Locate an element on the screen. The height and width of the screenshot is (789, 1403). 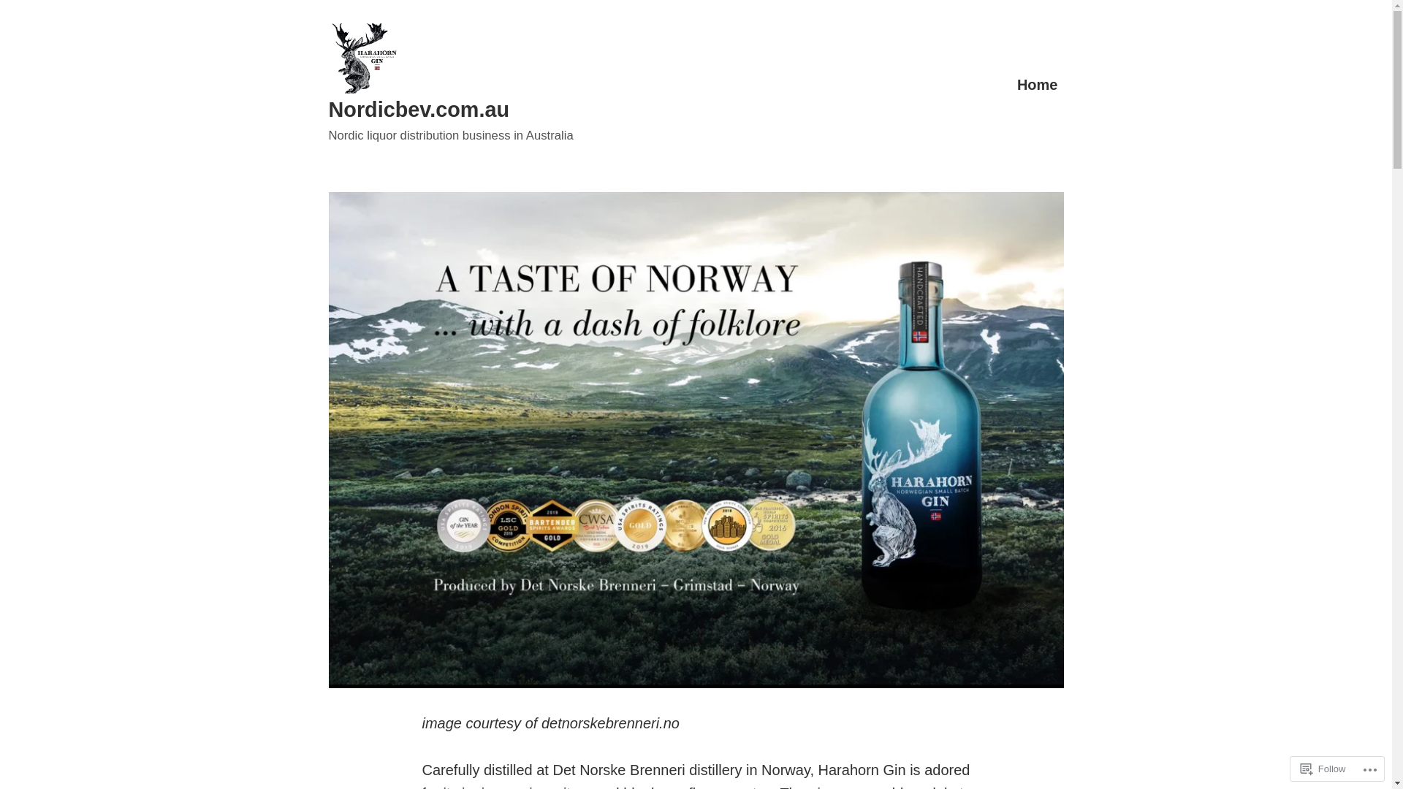
Follow is located at coordinates (1323, 769).